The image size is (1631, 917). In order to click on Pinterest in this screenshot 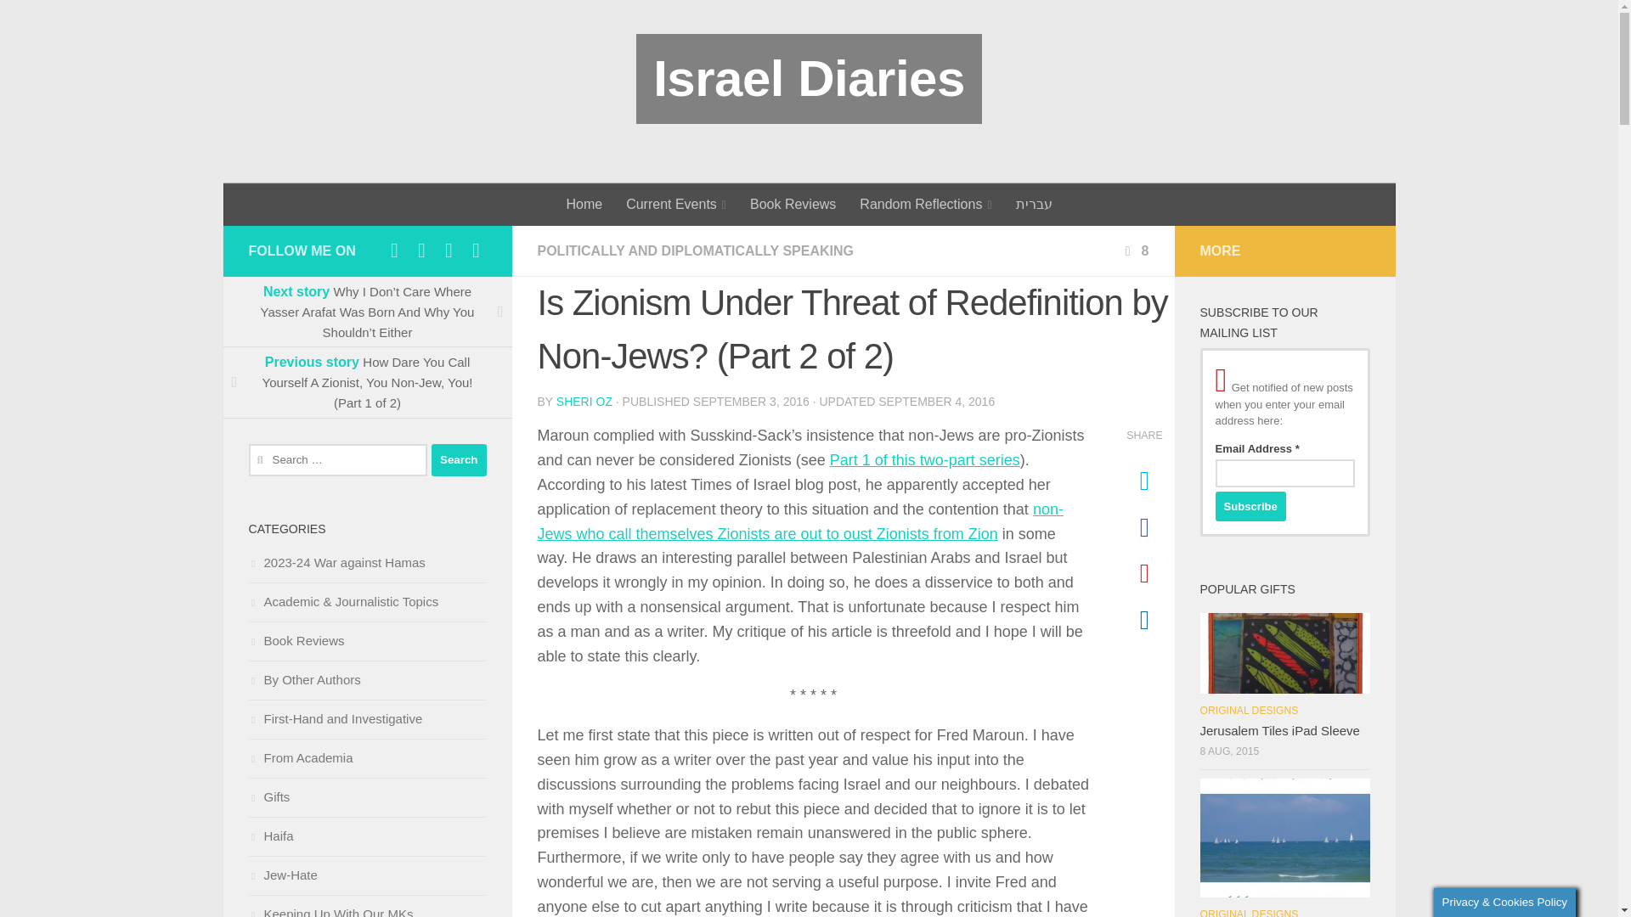, I will do `click(449, 250)`.